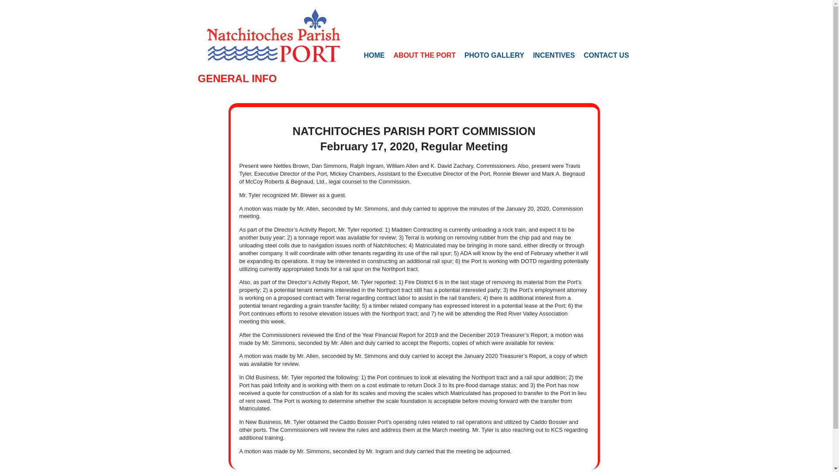 The height and width of the screenshot is (472, 839). Describe the element at coordinates (374, 55) in the screenshot. I see `HOME` at that location.